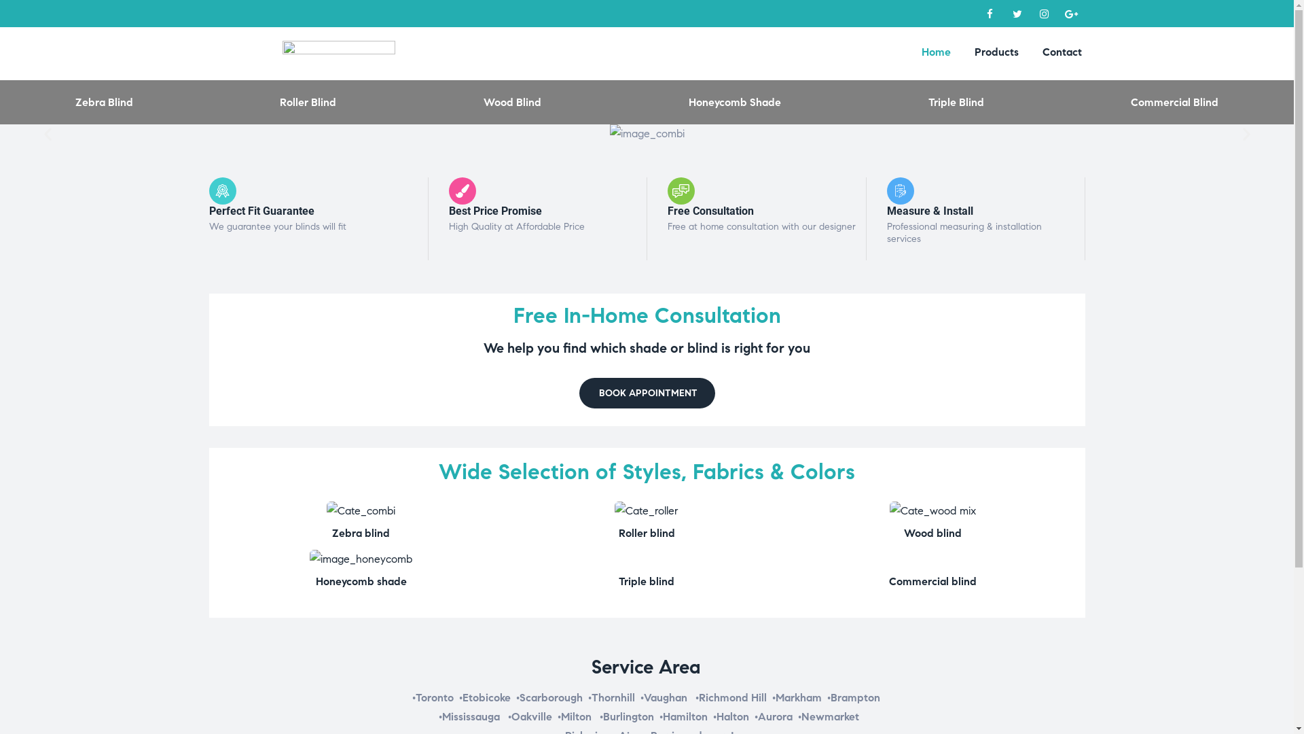  I want to click on Triple Blind, so click(956, 102).